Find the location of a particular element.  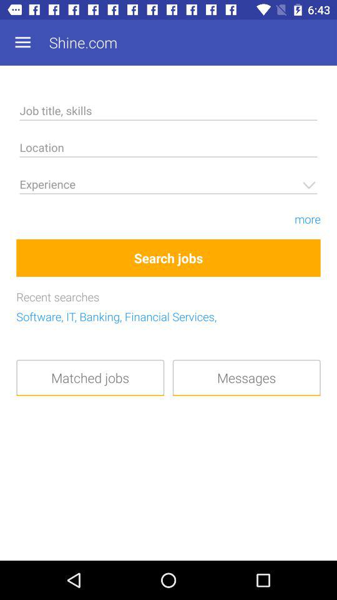

select experience is located at coordinates (168, 186).